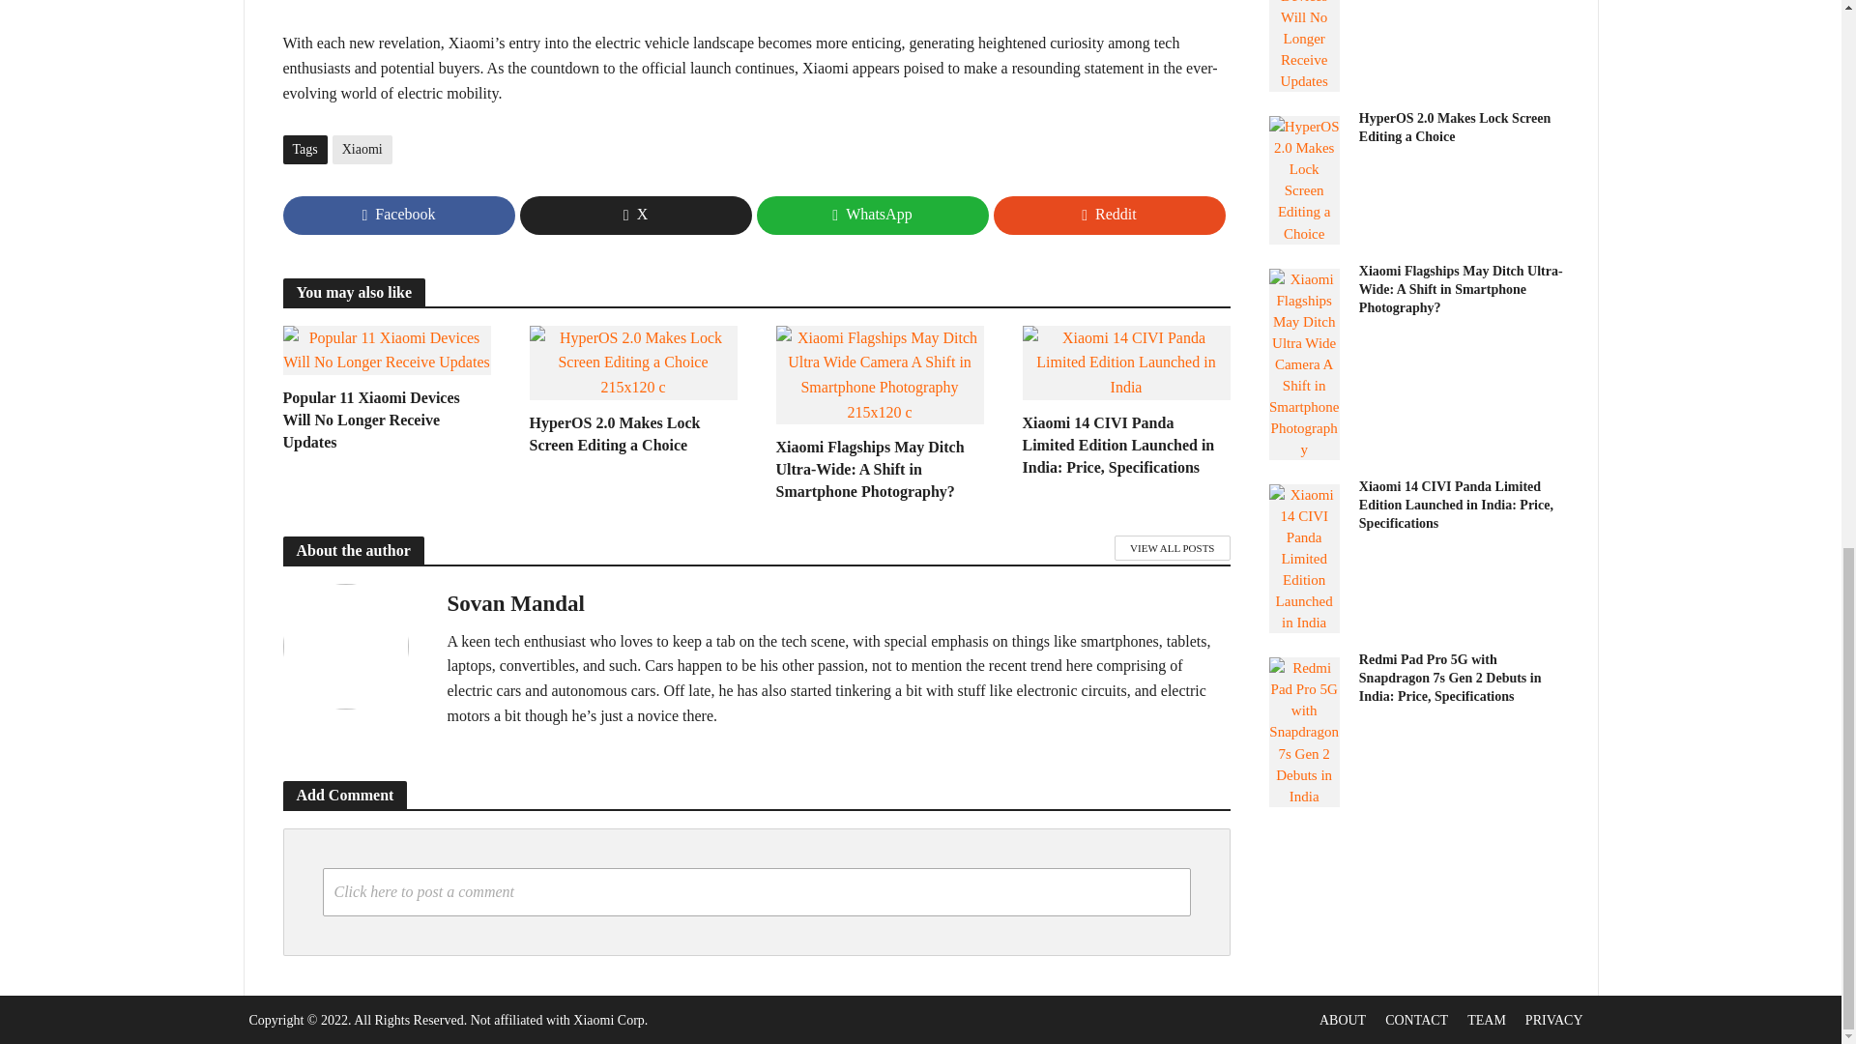 The height and width of the screenshot is (1044, 1856). I want to click on HyperOS 2.0 Makes Lock Screen Editing a Choice, so click(632, 433).